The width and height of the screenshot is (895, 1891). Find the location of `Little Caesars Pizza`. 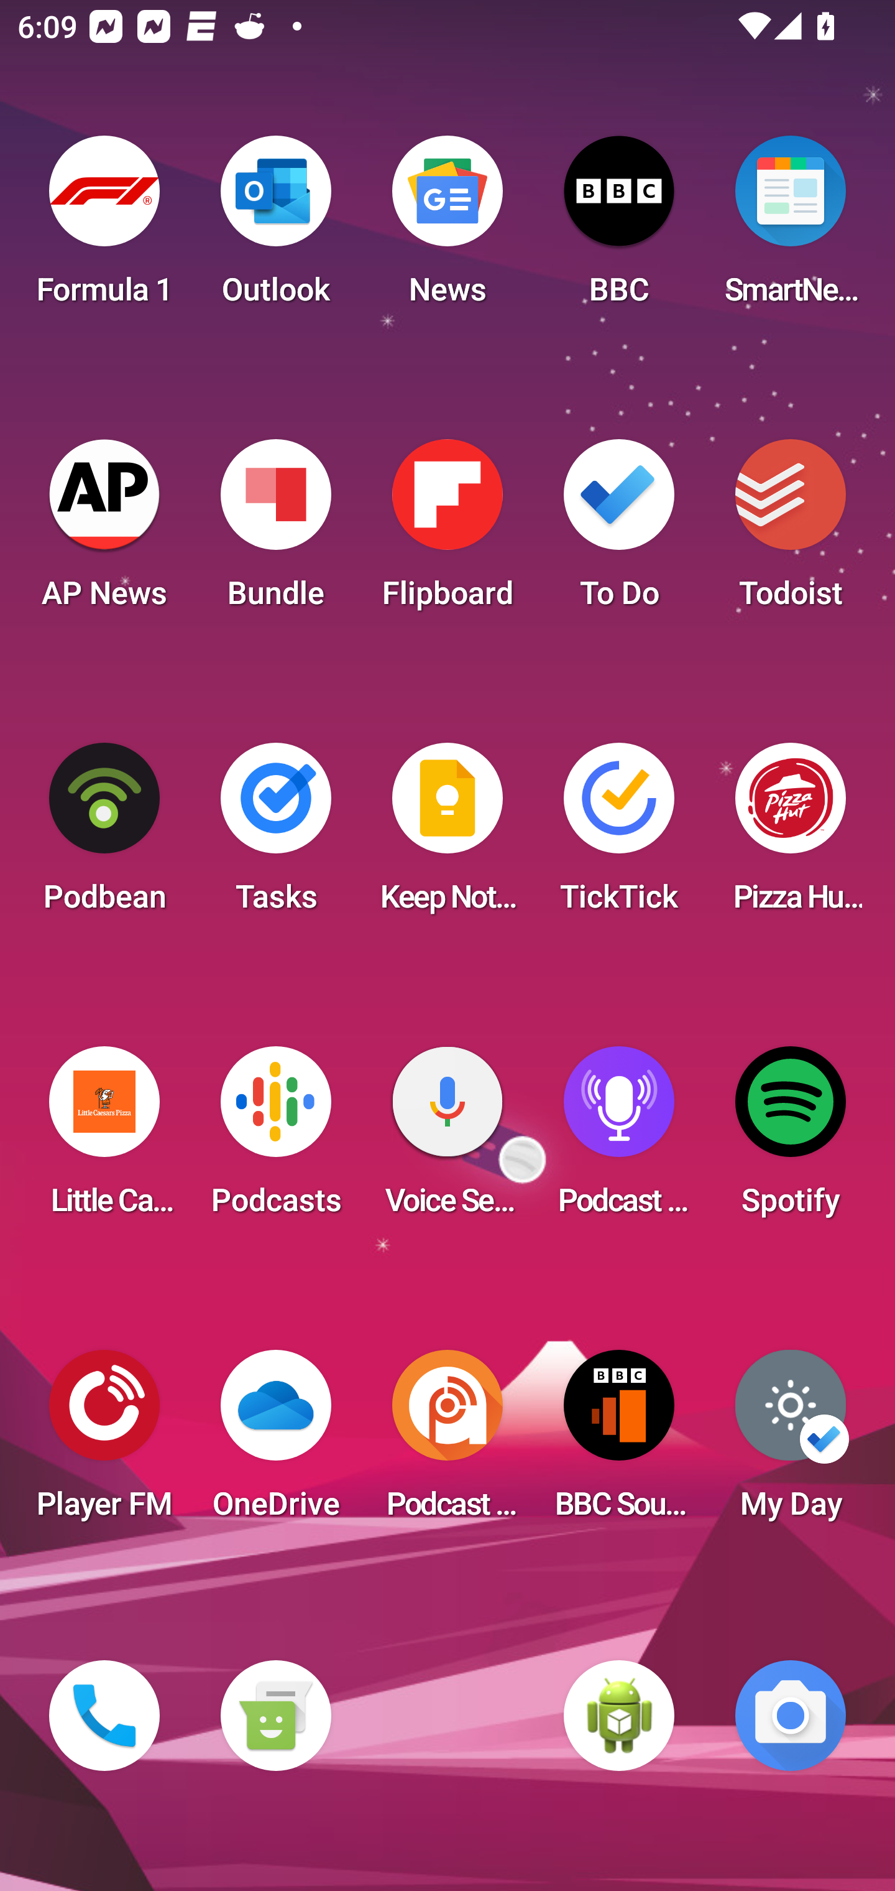

Little Caesars Pizza is located at coordinates (104, 1138).